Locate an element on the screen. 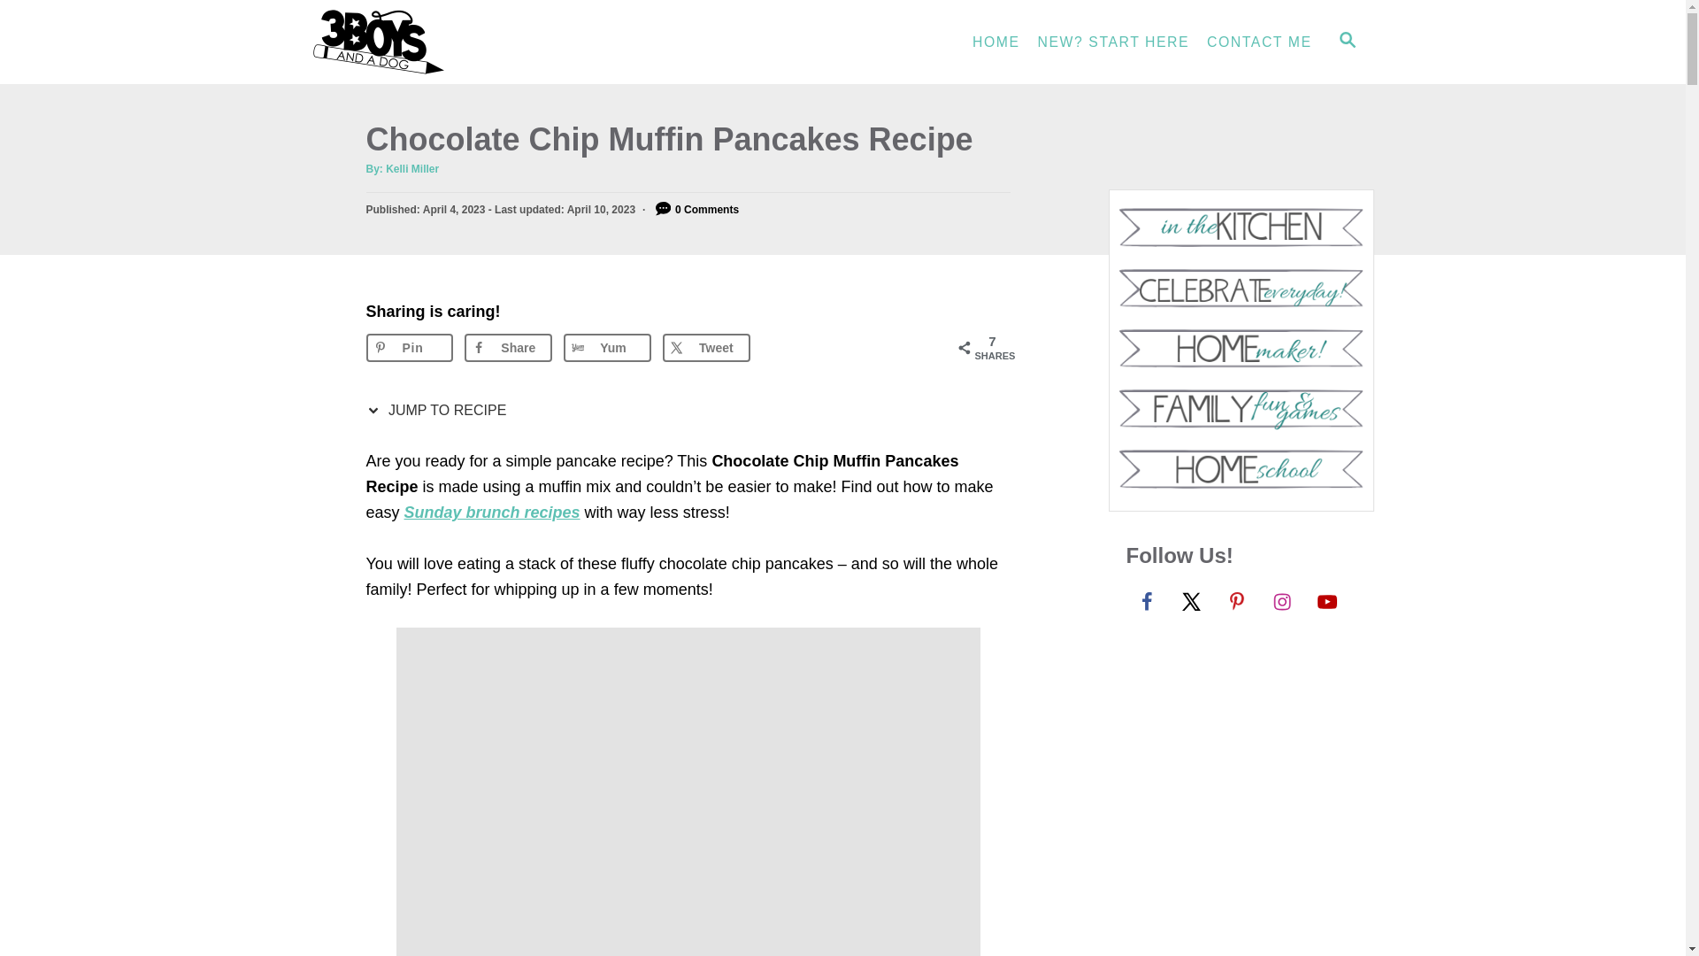 The height and width of the screenshot is (956, 1699). Tweet is located at coordinates (706, 347).